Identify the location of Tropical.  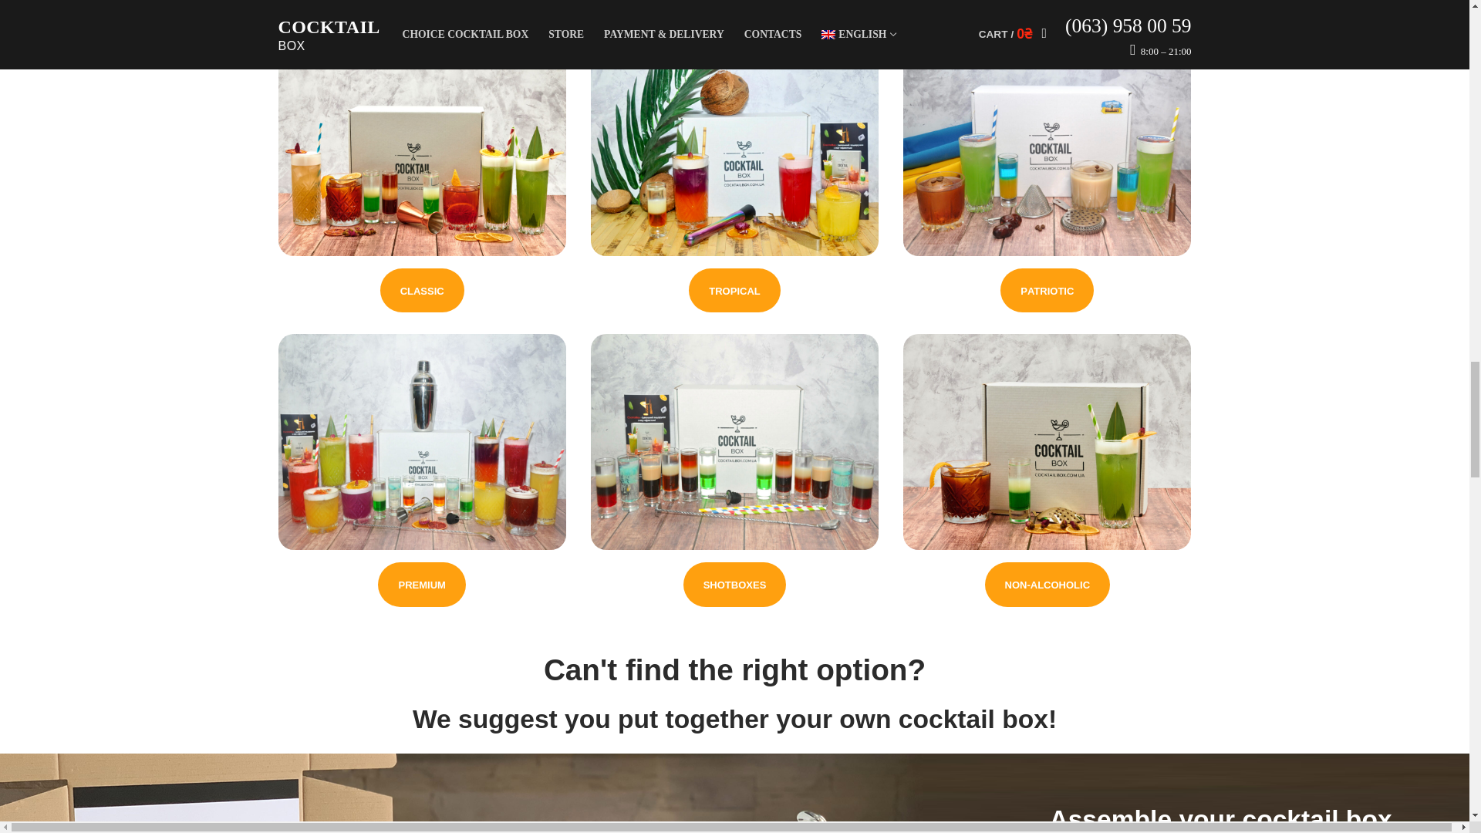
(734, 290).